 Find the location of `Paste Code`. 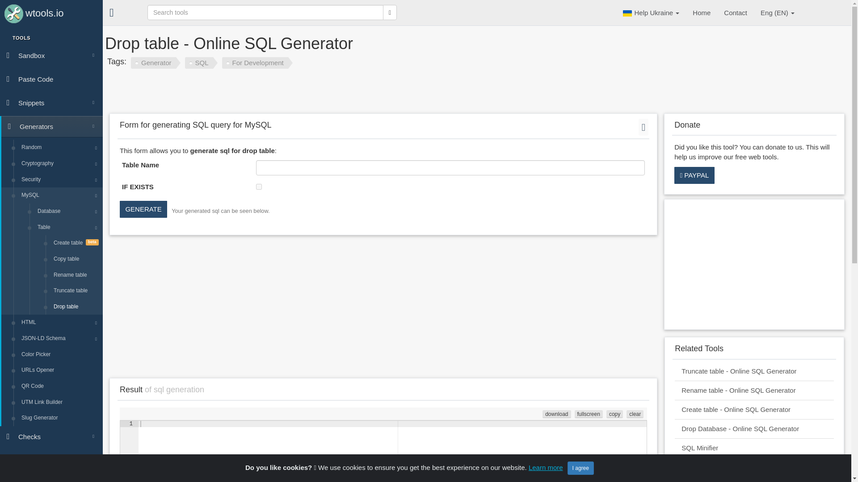

Paste Code is located at coordinates (51, 79).